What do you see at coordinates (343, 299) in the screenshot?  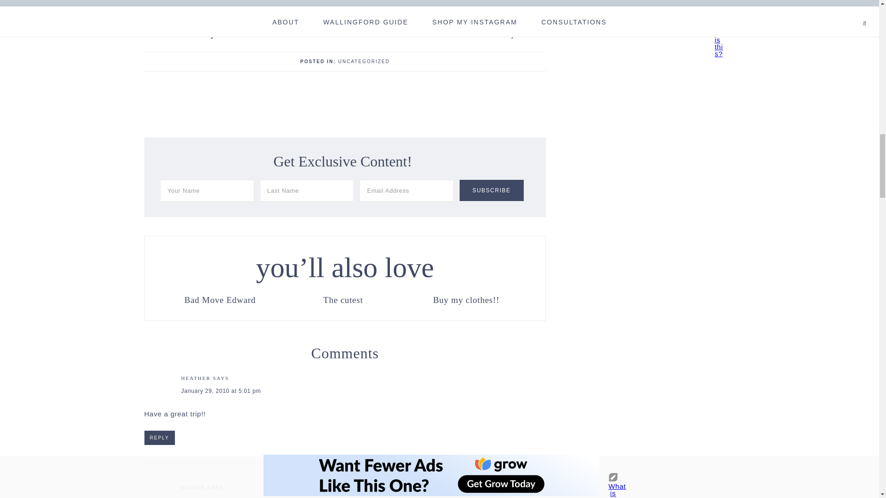 I see `The cutest` at bounding box center [343, 299].